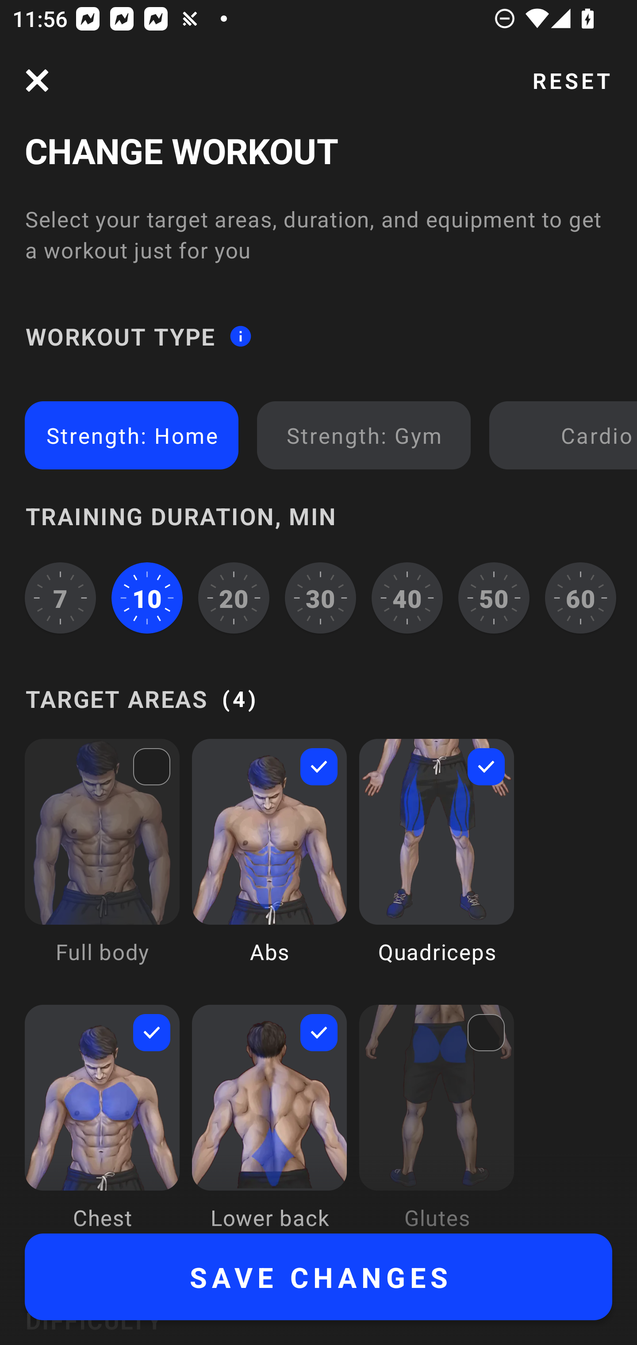 The image size is (637, 1345). I want to click on RESET, so click(571, 81).